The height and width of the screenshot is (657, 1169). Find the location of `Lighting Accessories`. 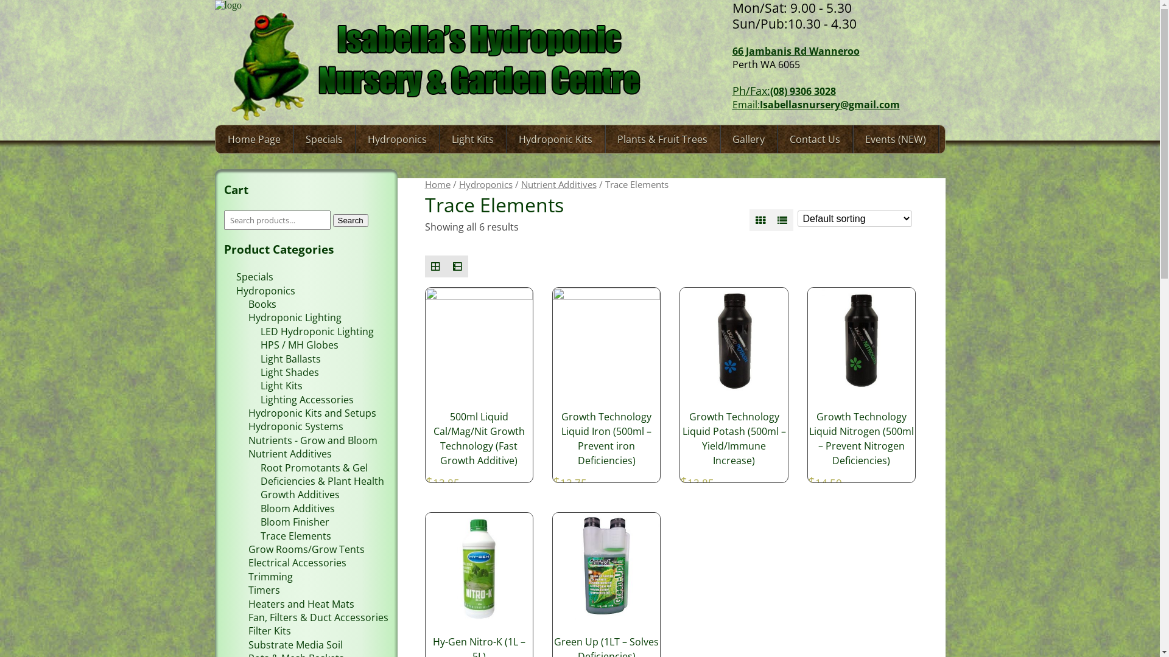

Lighting Accessories is located at coordinates (307, 400).